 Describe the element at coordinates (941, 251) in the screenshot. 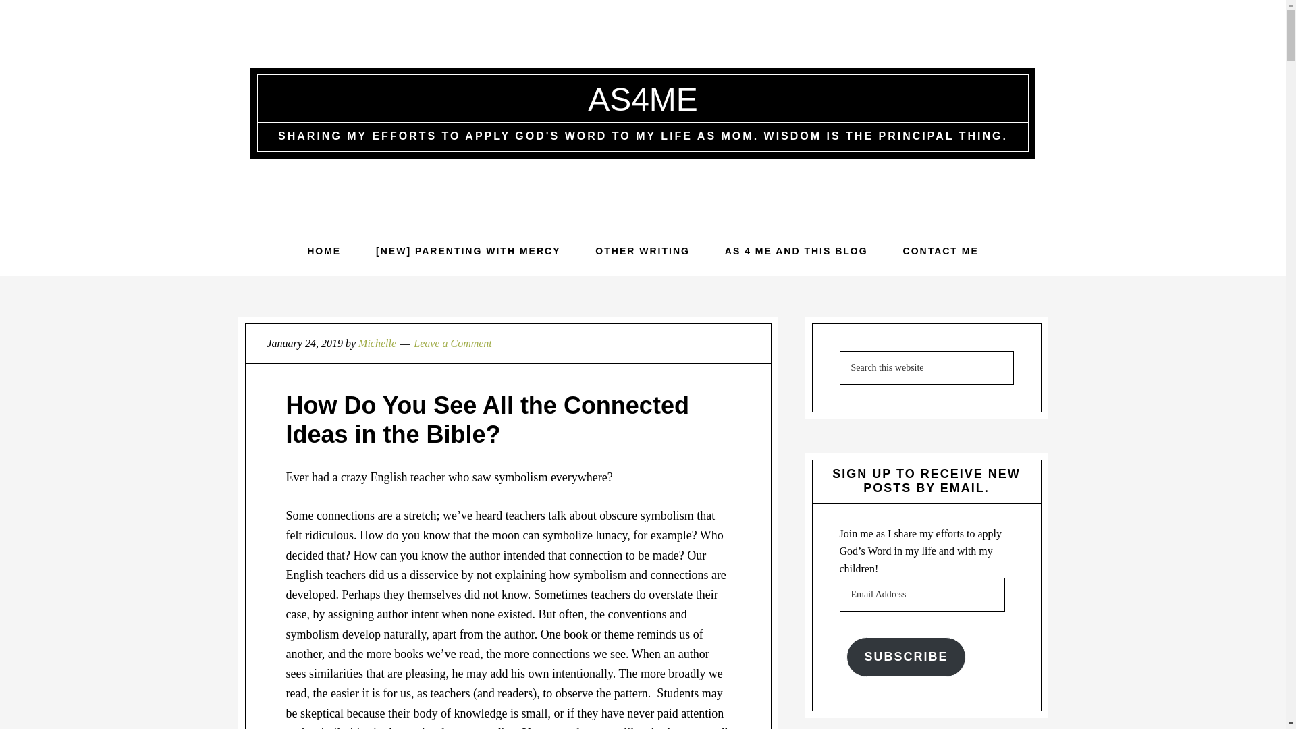

I see `CONTACT ME` at that location.